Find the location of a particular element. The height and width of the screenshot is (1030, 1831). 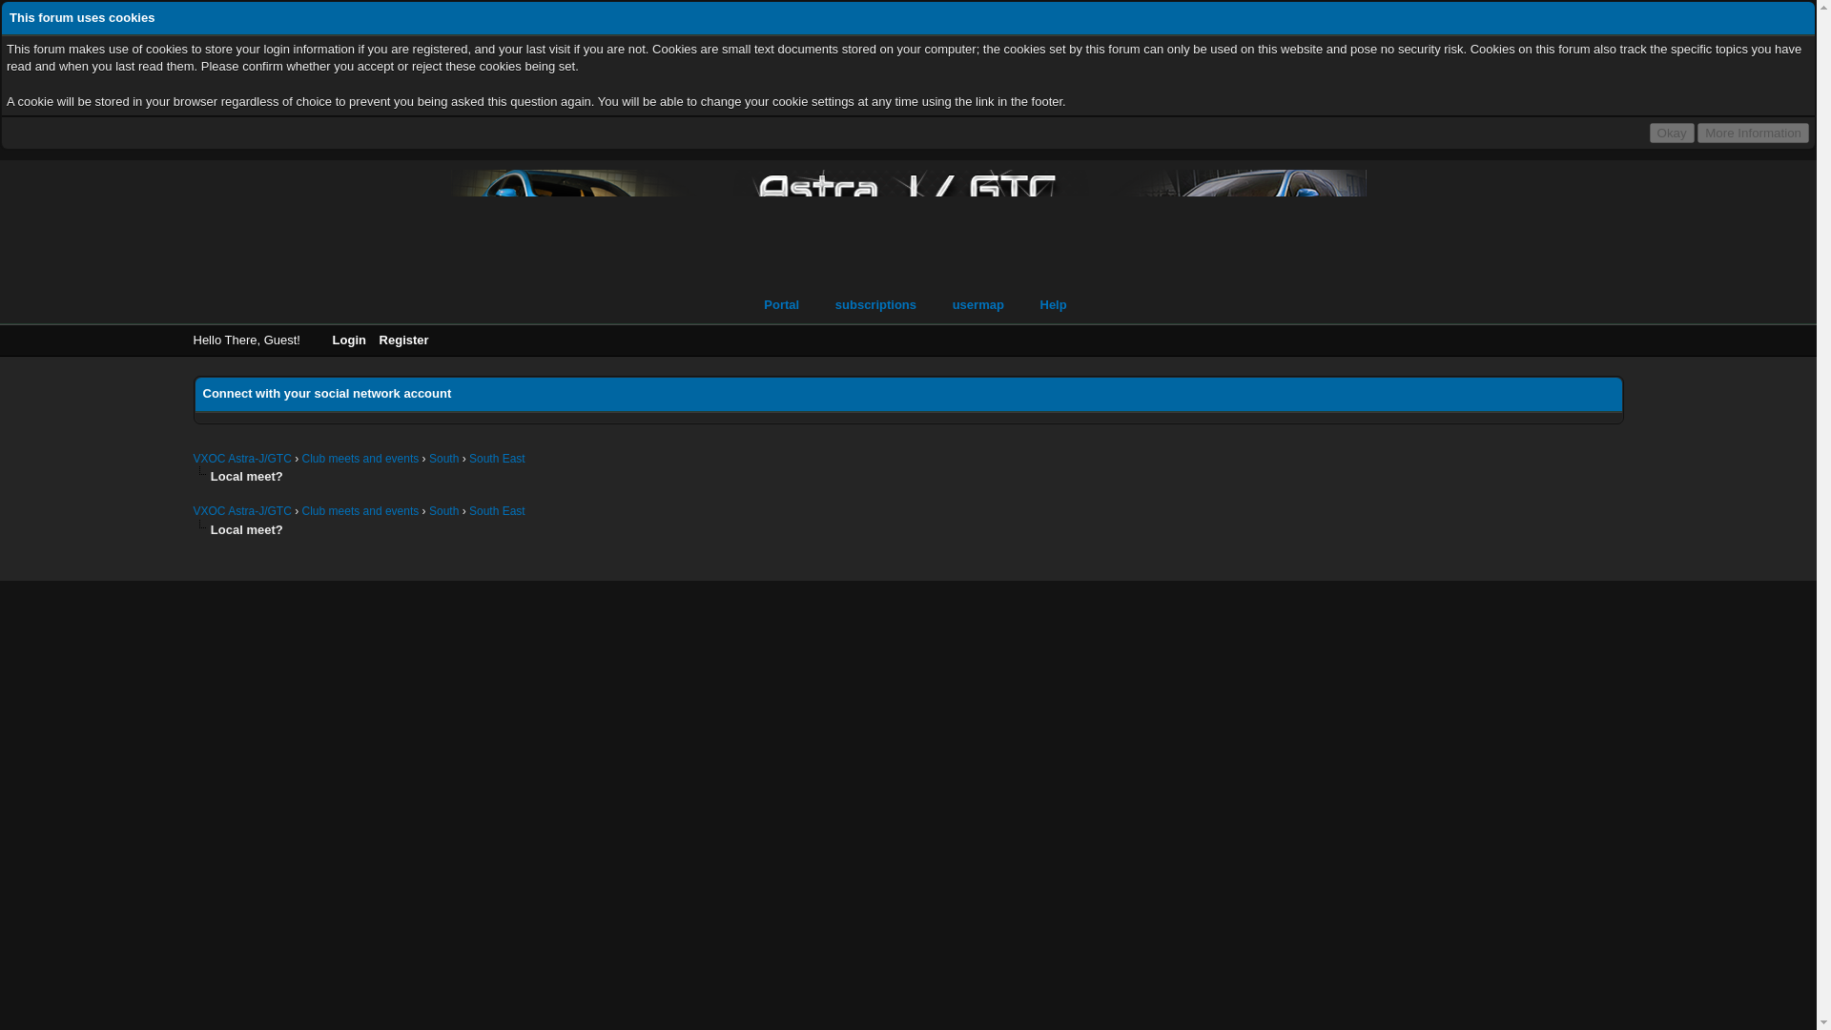

Okay is located at coordinates (1672, 133).